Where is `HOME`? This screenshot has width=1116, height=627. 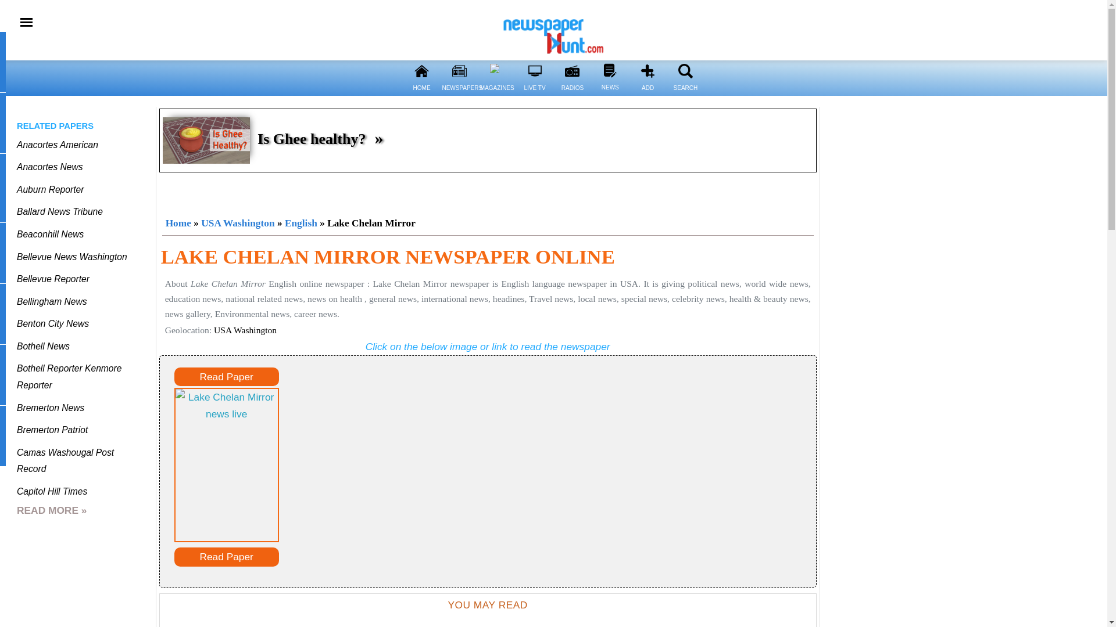 HOME is located at coordinates (422, 95).